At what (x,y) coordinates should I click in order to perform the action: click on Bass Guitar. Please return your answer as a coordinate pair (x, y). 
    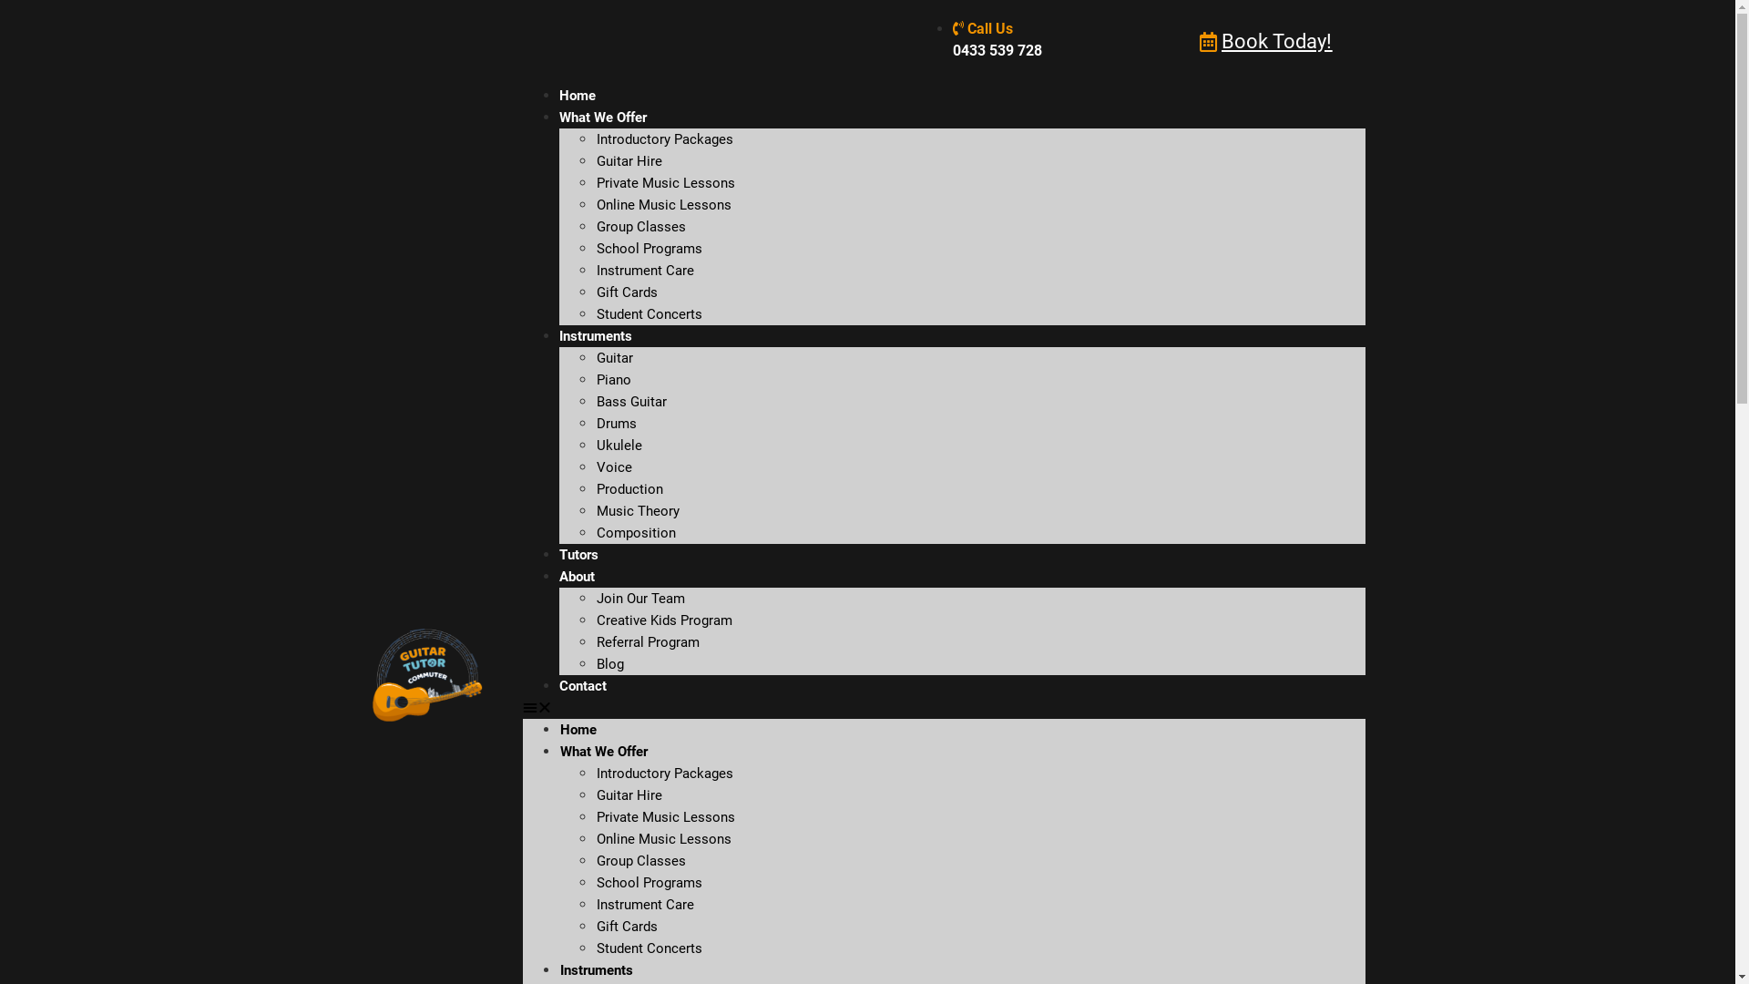
    Looking at the image, I should click on (632, 402).